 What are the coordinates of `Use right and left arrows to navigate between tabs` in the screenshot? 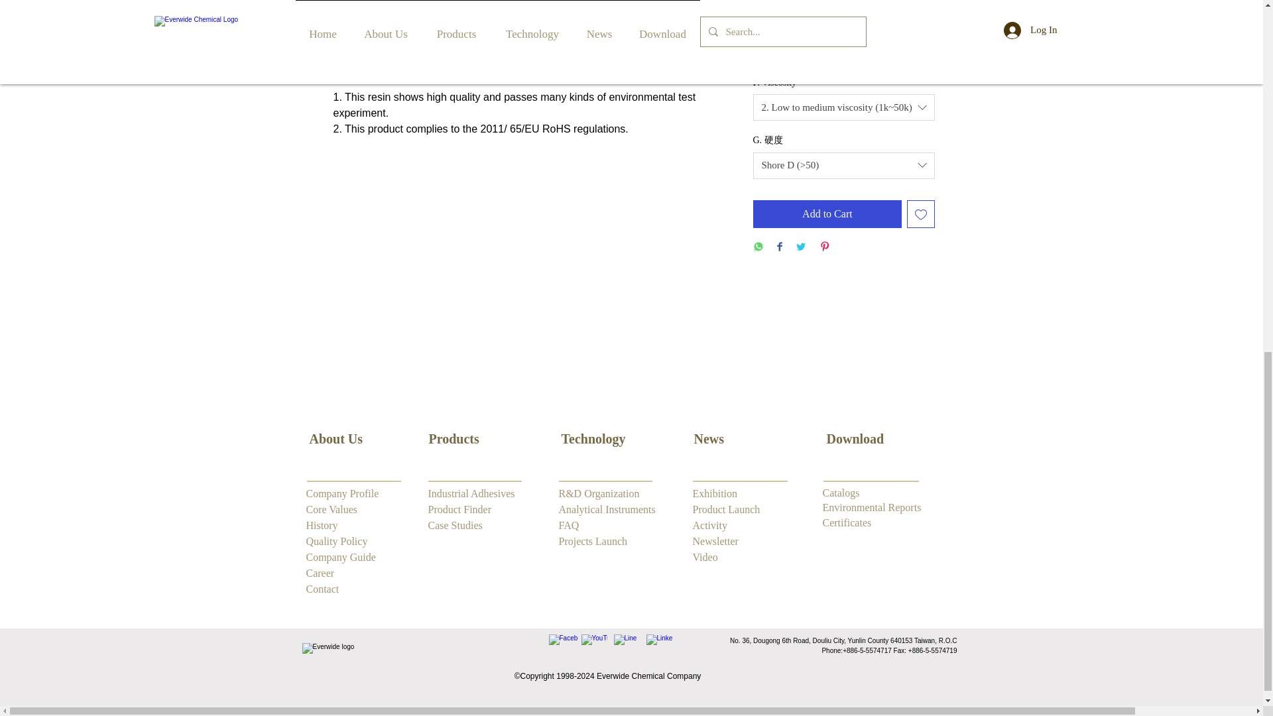 It's located at (453, 56).